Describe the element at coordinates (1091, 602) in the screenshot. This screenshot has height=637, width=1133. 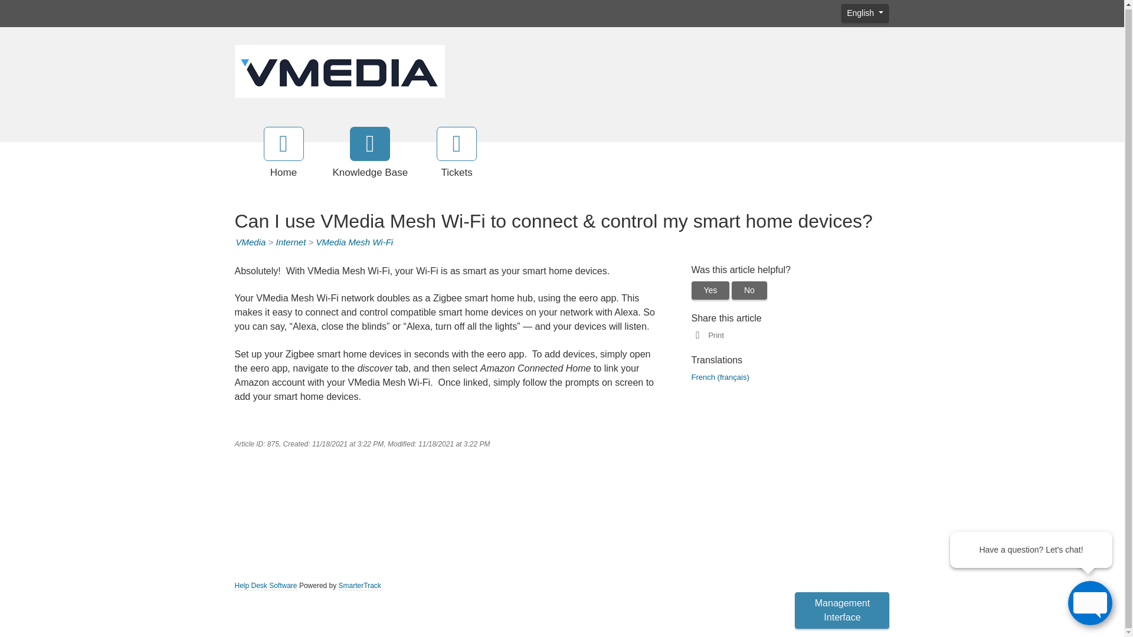
I see `Chat with us!` at that location.